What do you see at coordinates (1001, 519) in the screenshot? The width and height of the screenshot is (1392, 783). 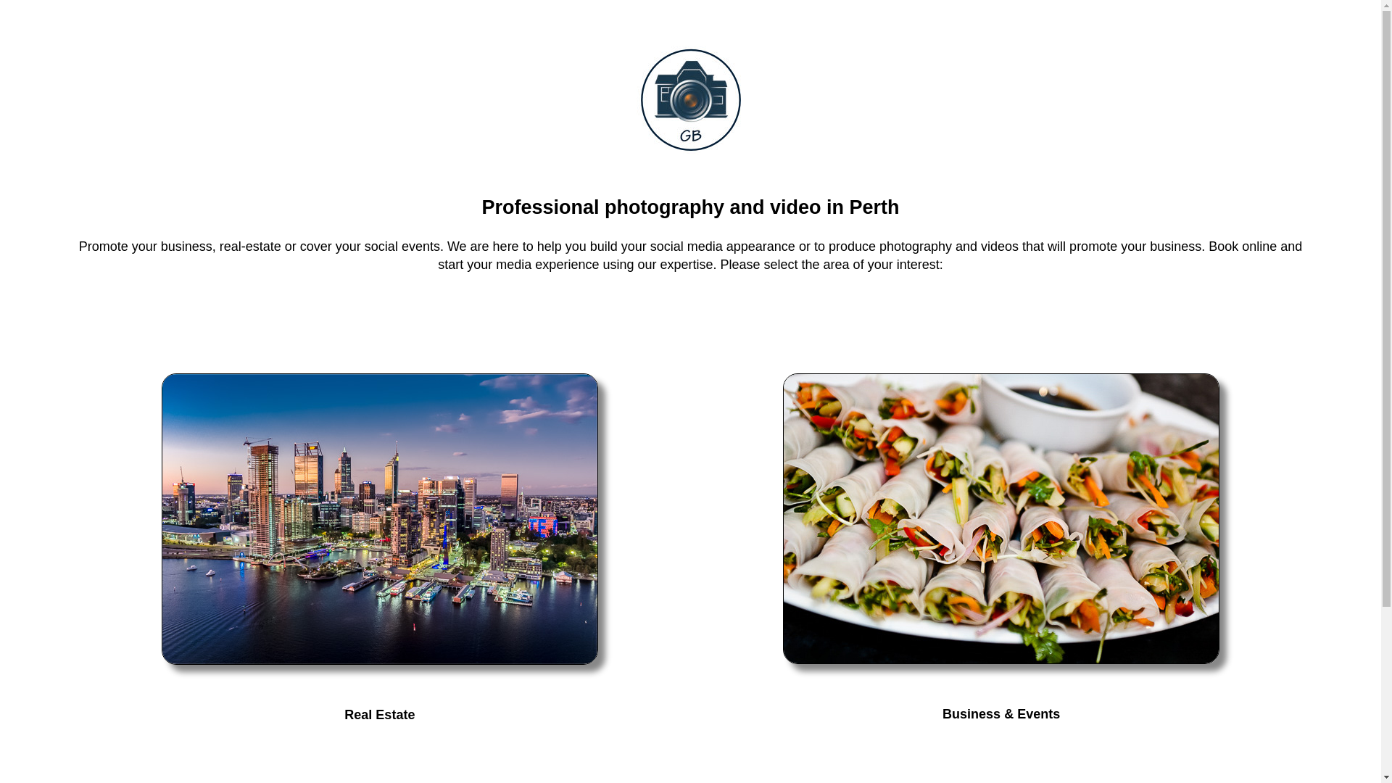 I see `Business and Event professional photography and video` at bounding box center [1001, 519].